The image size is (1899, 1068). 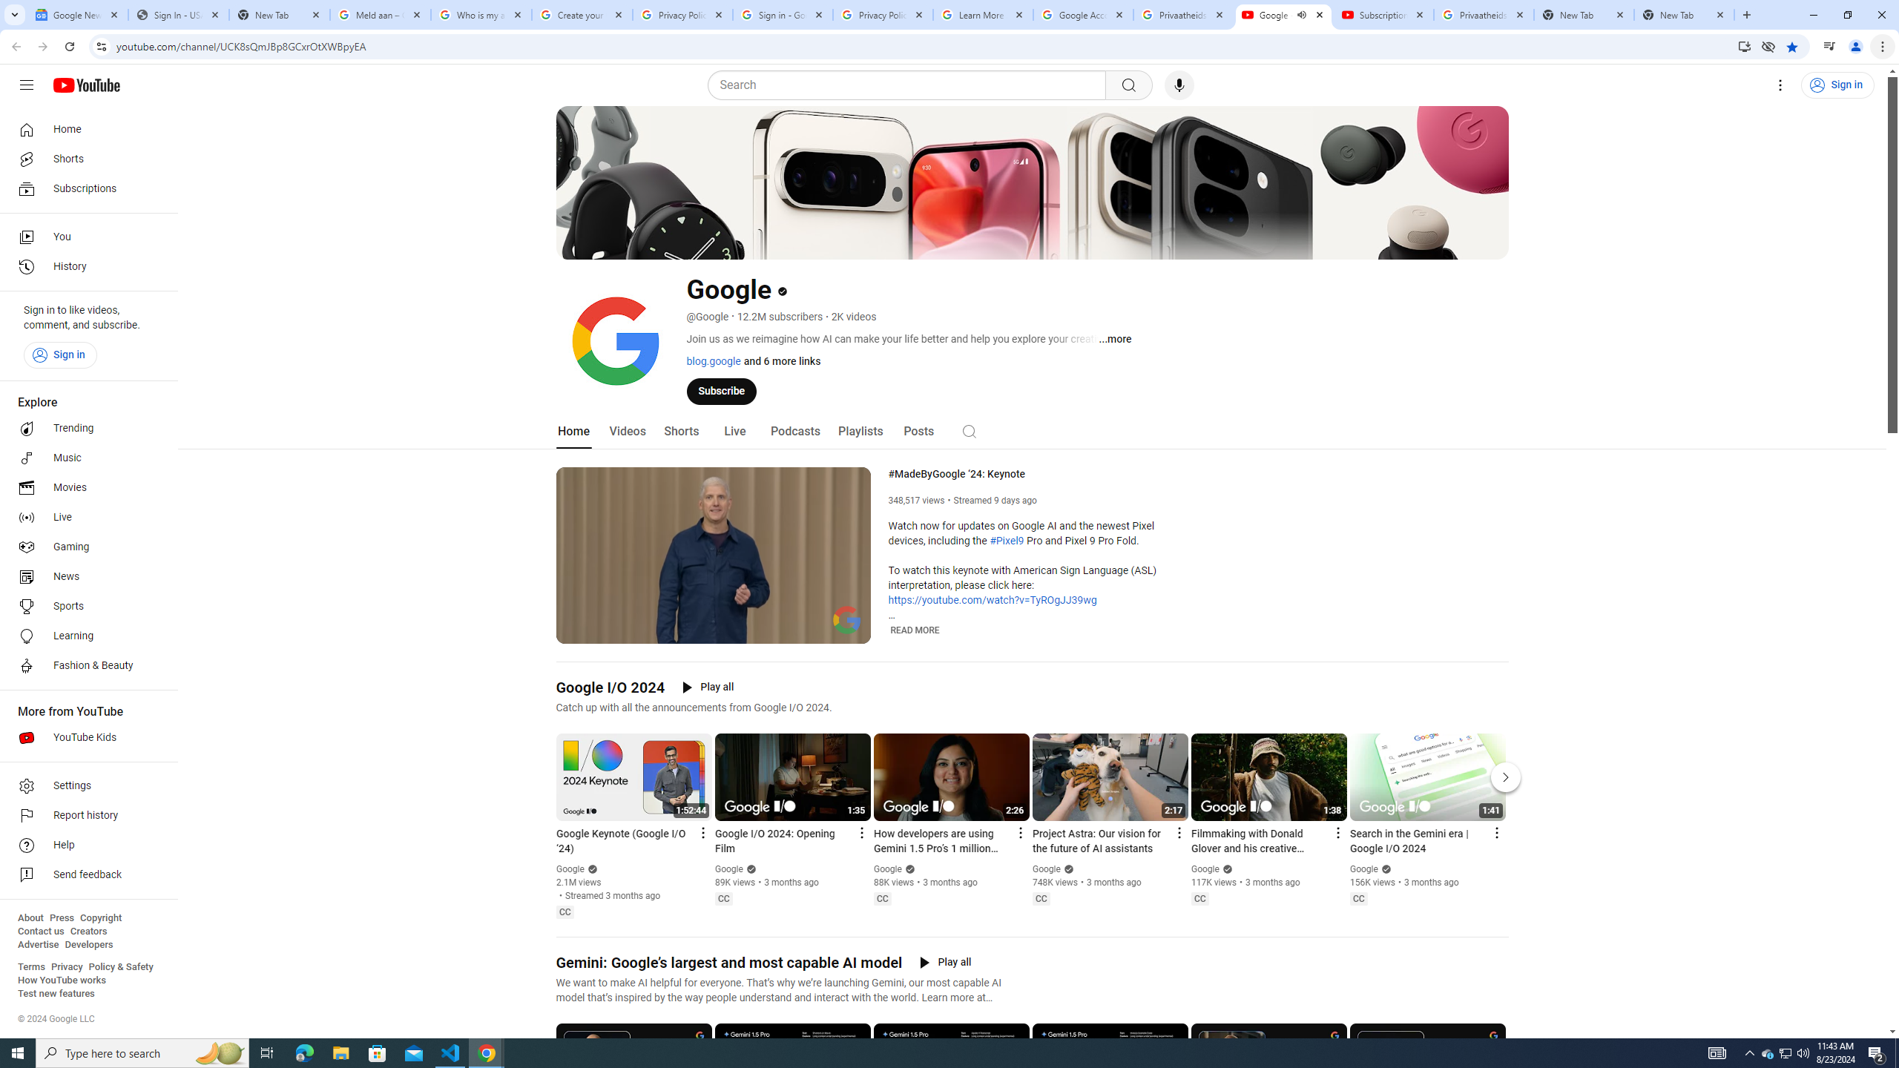 What do you see at coordinates (85, 547) in the screenshot?
I see `Gaming` at bounding box center [85, 547].